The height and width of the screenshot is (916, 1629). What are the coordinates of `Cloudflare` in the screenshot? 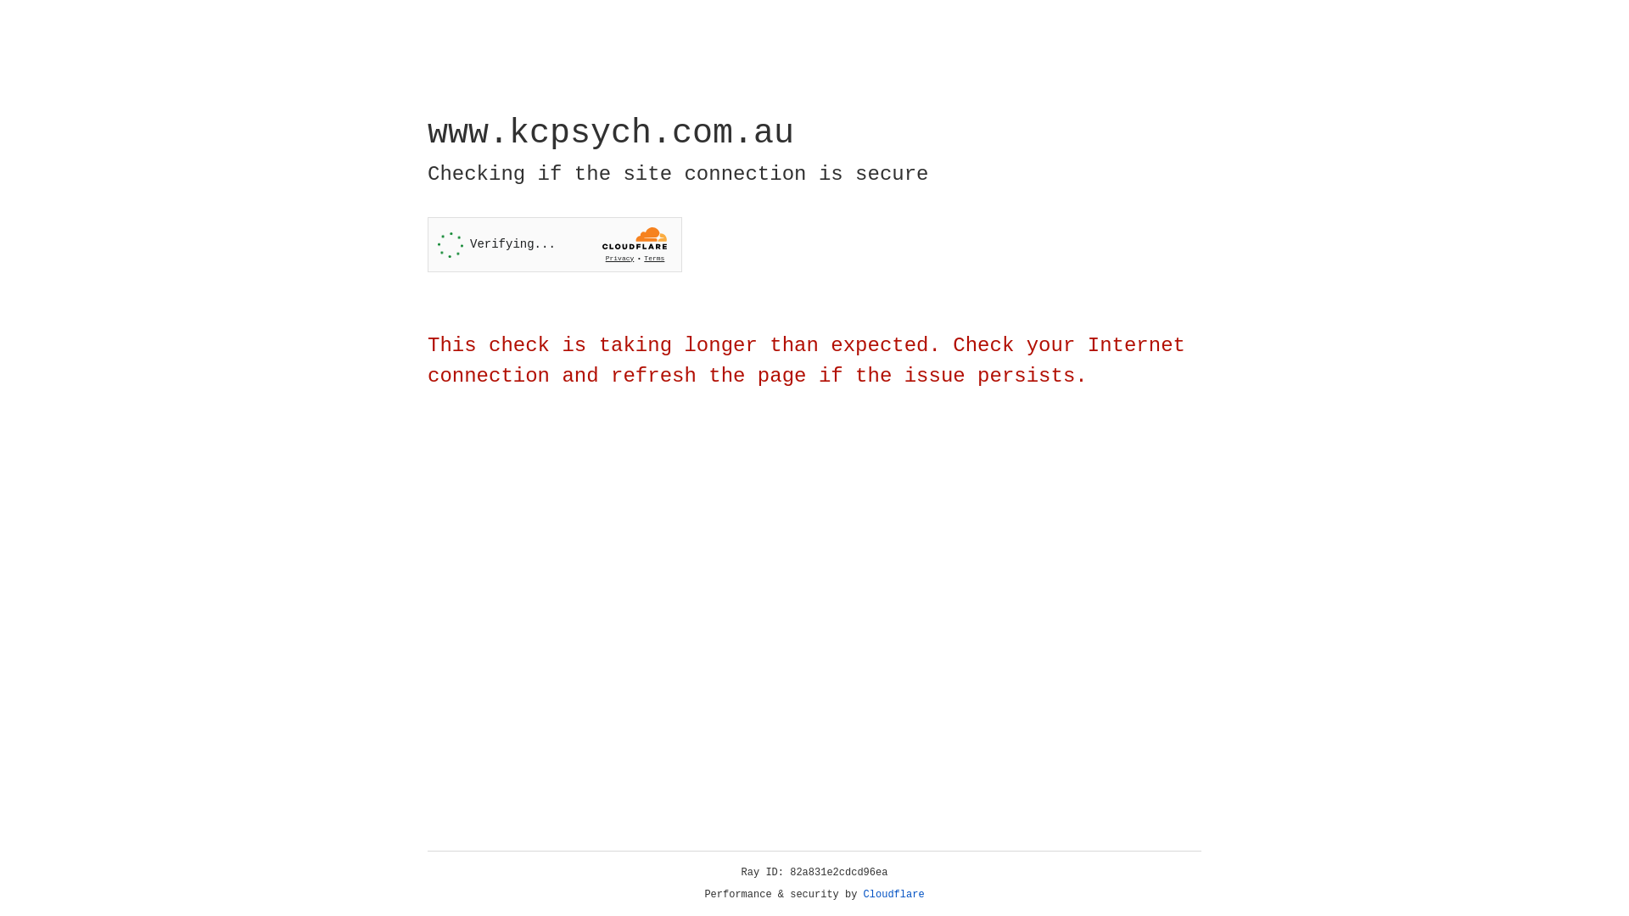 It's located at (894, 895).